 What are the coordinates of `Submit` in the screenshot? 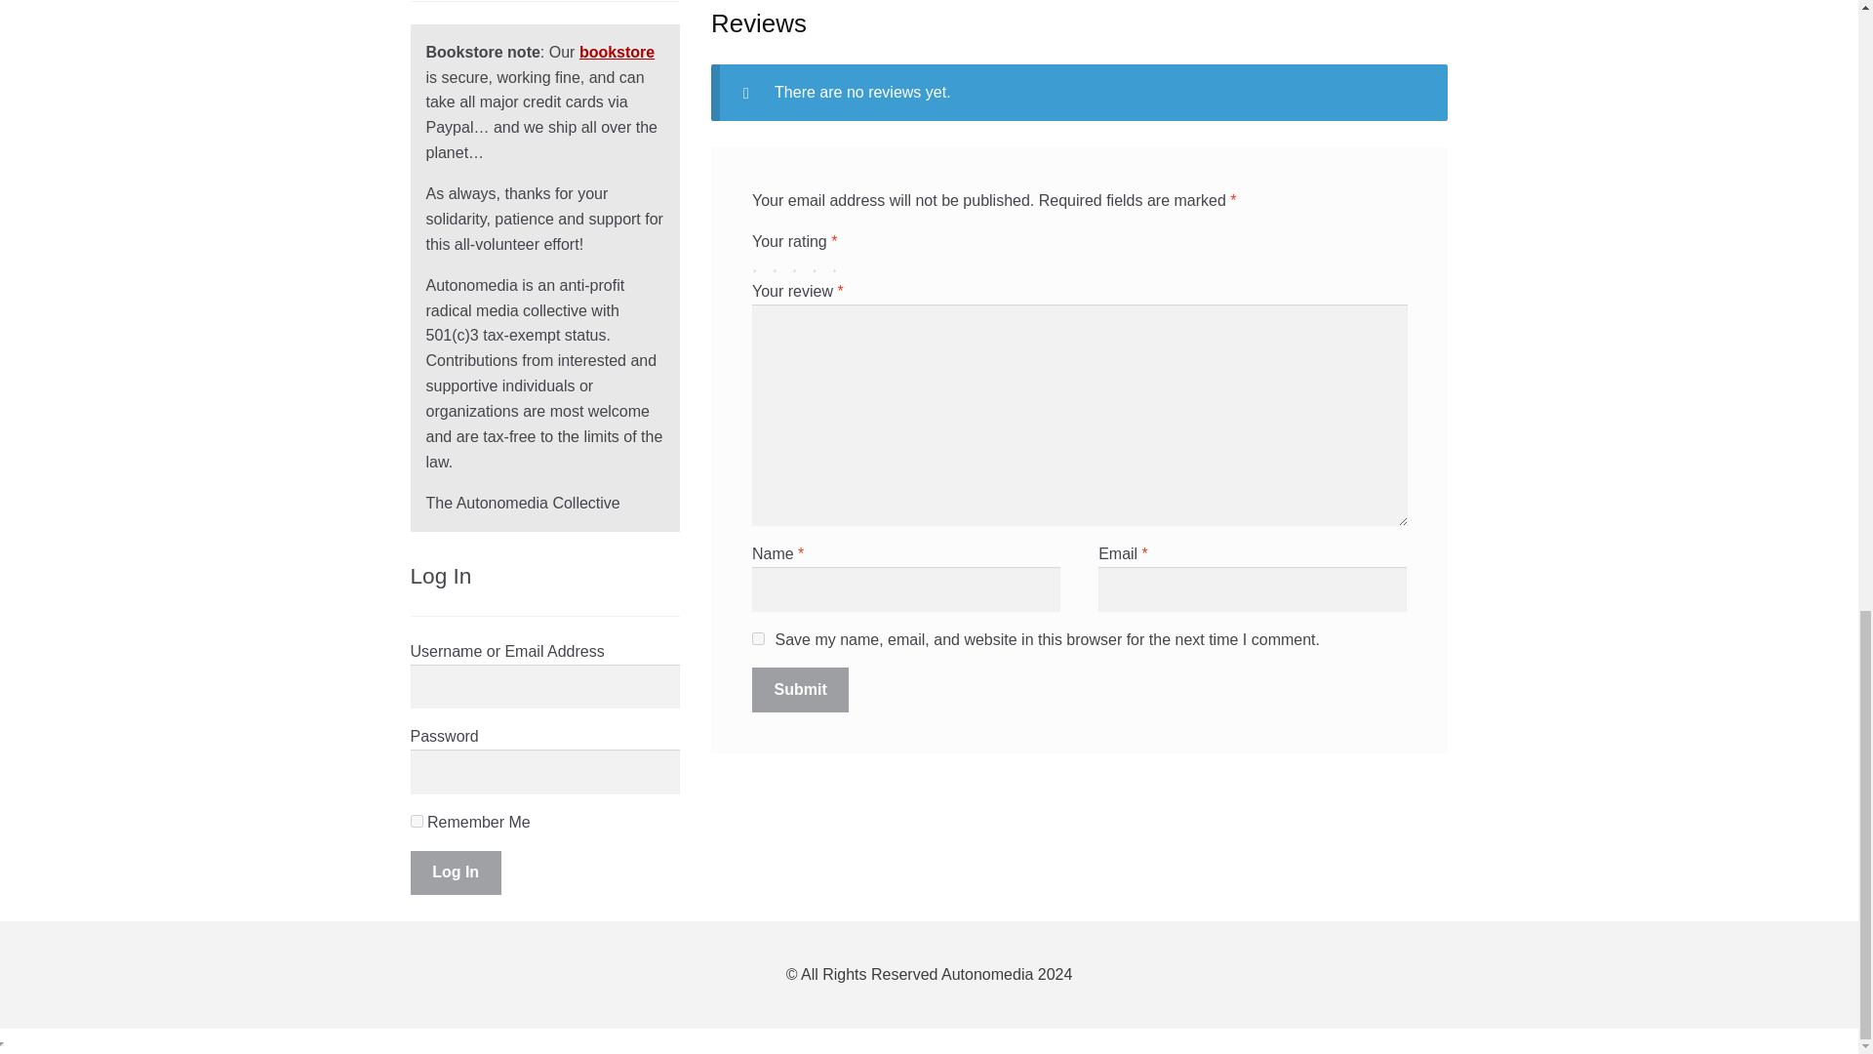 It's located at (801, 689).